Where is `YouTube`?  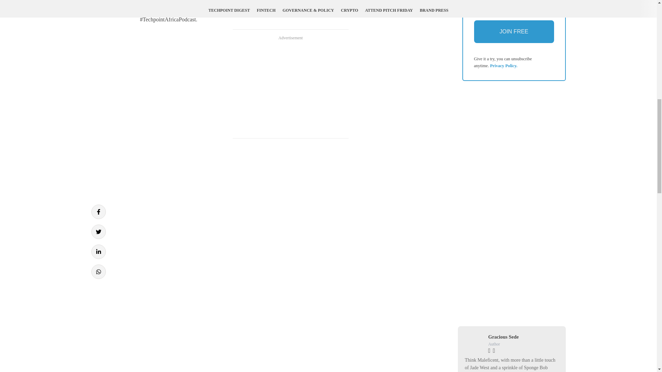
YouTube is located at coordinates (335, 2).